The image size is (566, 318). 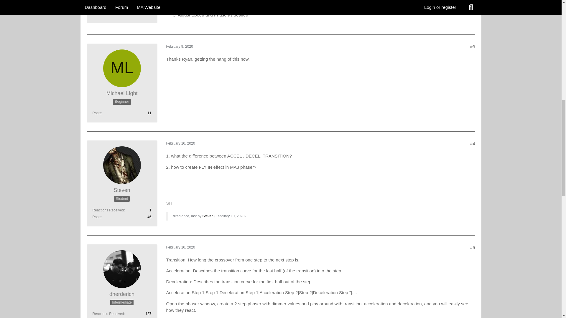 I want to click on Reactions Received, so click(x=108, y=210).